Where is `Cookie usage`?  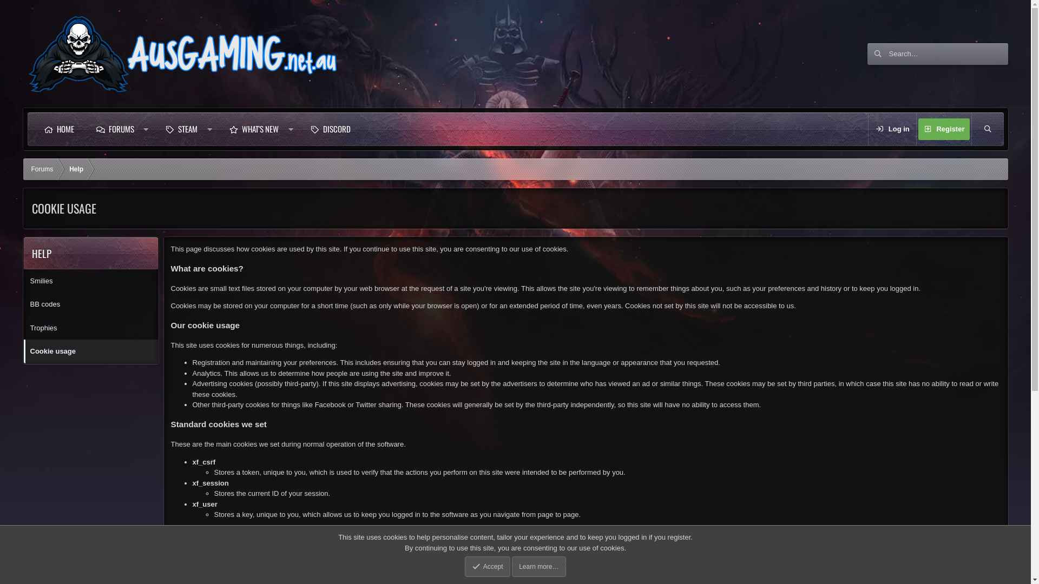
Cookie usage is located at coordinates (91, 351).